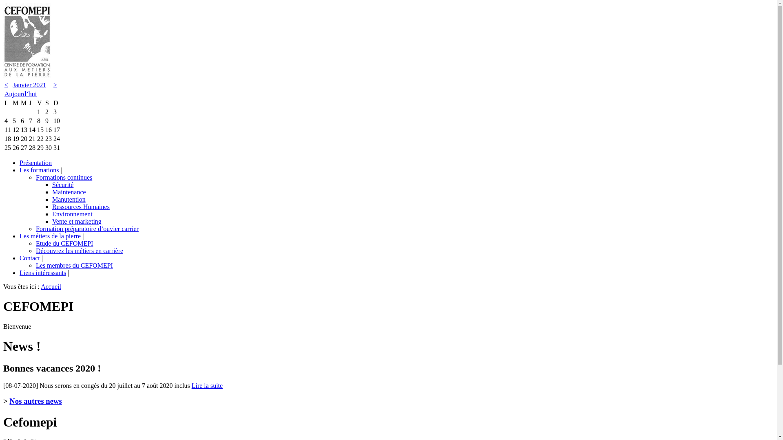  Describe the element at coordinates (7, 85) in the screenshot. I see `<` at that location.